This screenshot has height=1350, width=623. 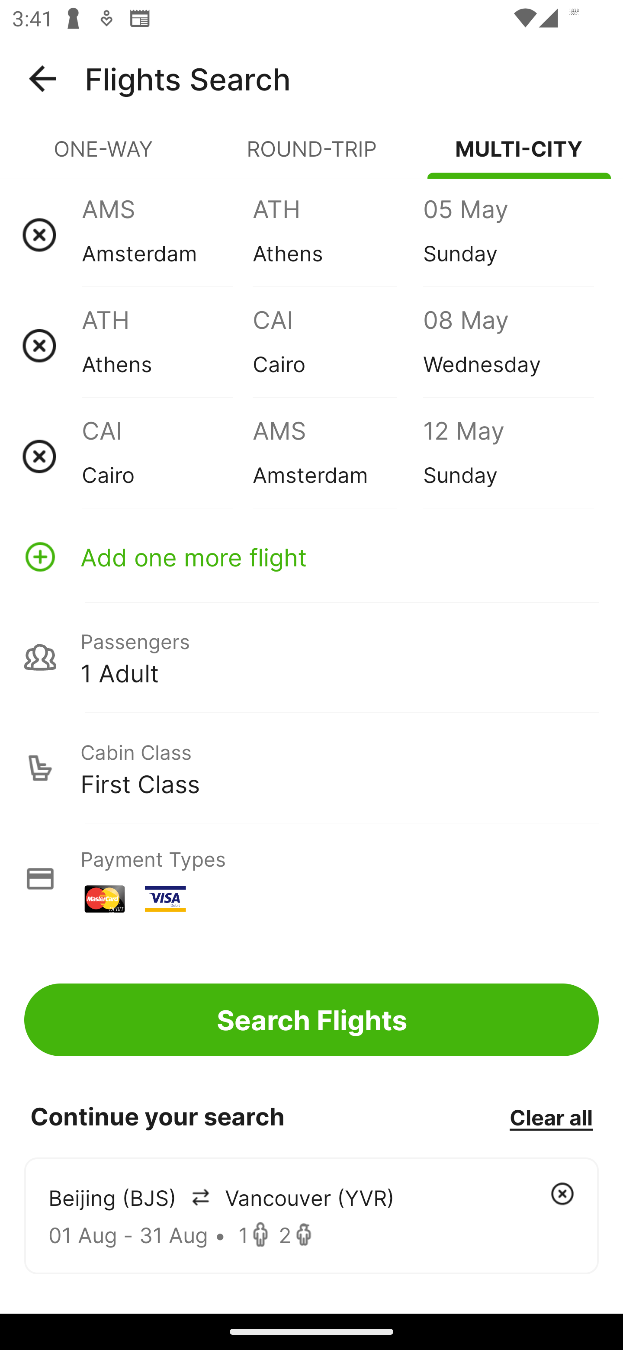 I want to click on Add one more flight, so click(x=311, y=556).